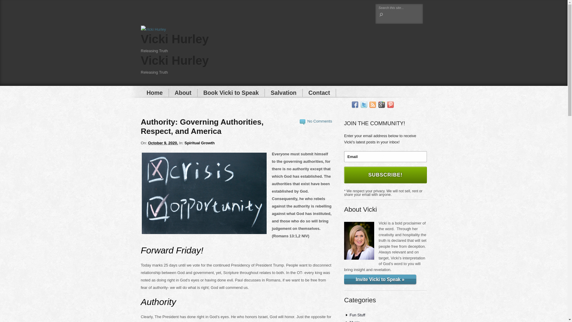 This screenshot has width=572, height=322. What do you see at coordinates (357, 315) in the screenshot?
I see `Fun Stuff` at bounding box center [357, 315].